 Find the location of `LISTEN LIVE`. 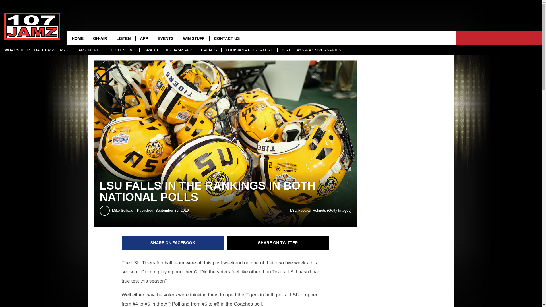

LISTEN LIVE is located at coordinates (123, 50).